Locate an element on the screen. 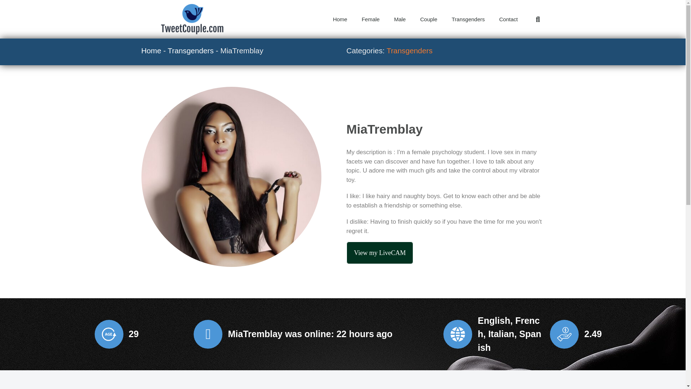  Female is located at coordinates (371, 19).